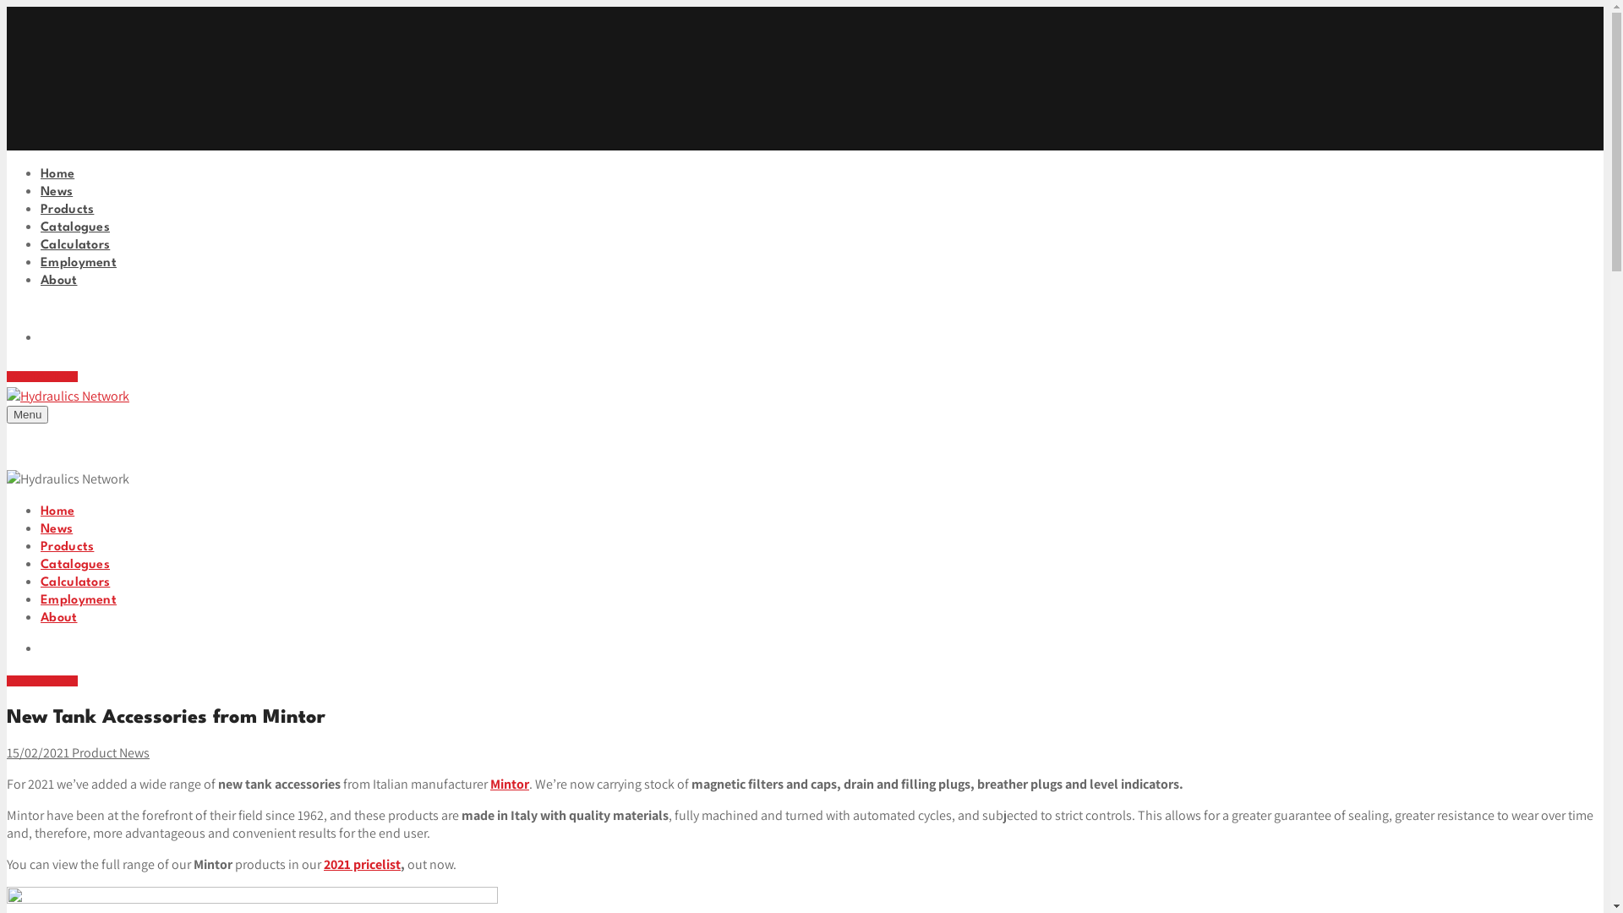  I want to click on Products, so click(68, 210).